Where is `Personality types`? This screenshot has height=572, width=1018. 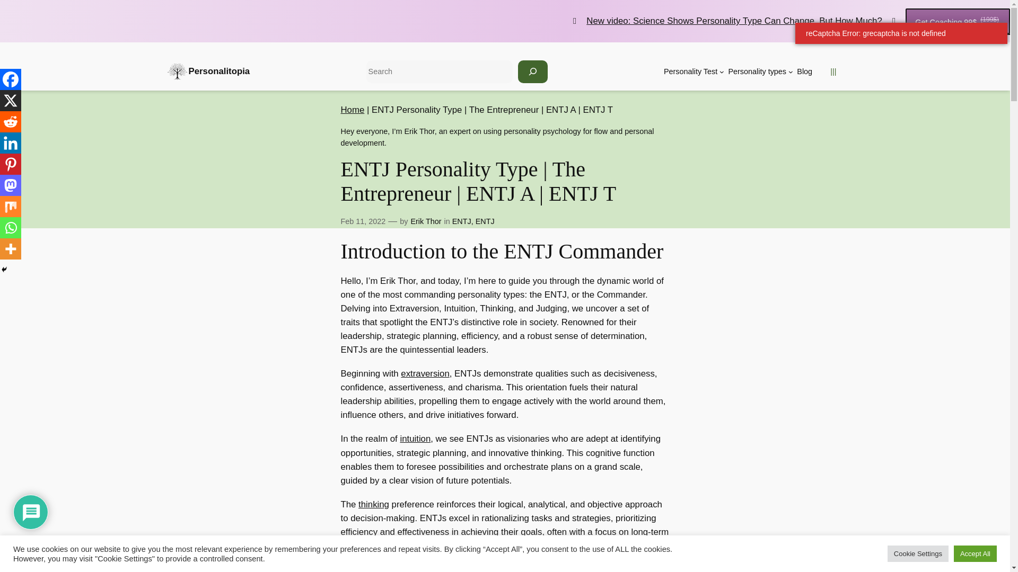
Personality types is located at coordinates (757, 71).